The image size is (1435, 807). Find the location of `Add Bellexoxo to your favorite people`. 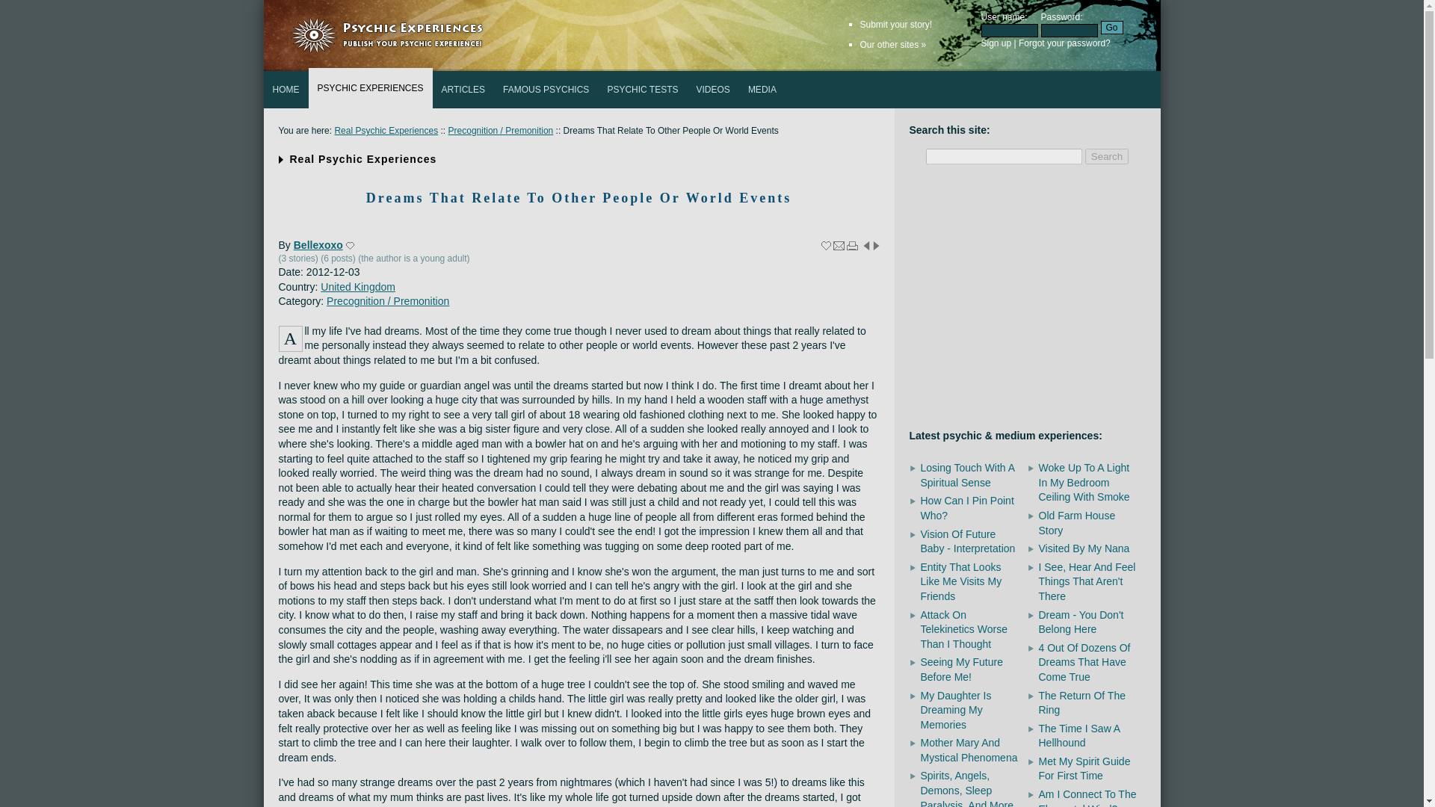

Add Bellexoxo to your favorite people is located at coordinates (350, 245).